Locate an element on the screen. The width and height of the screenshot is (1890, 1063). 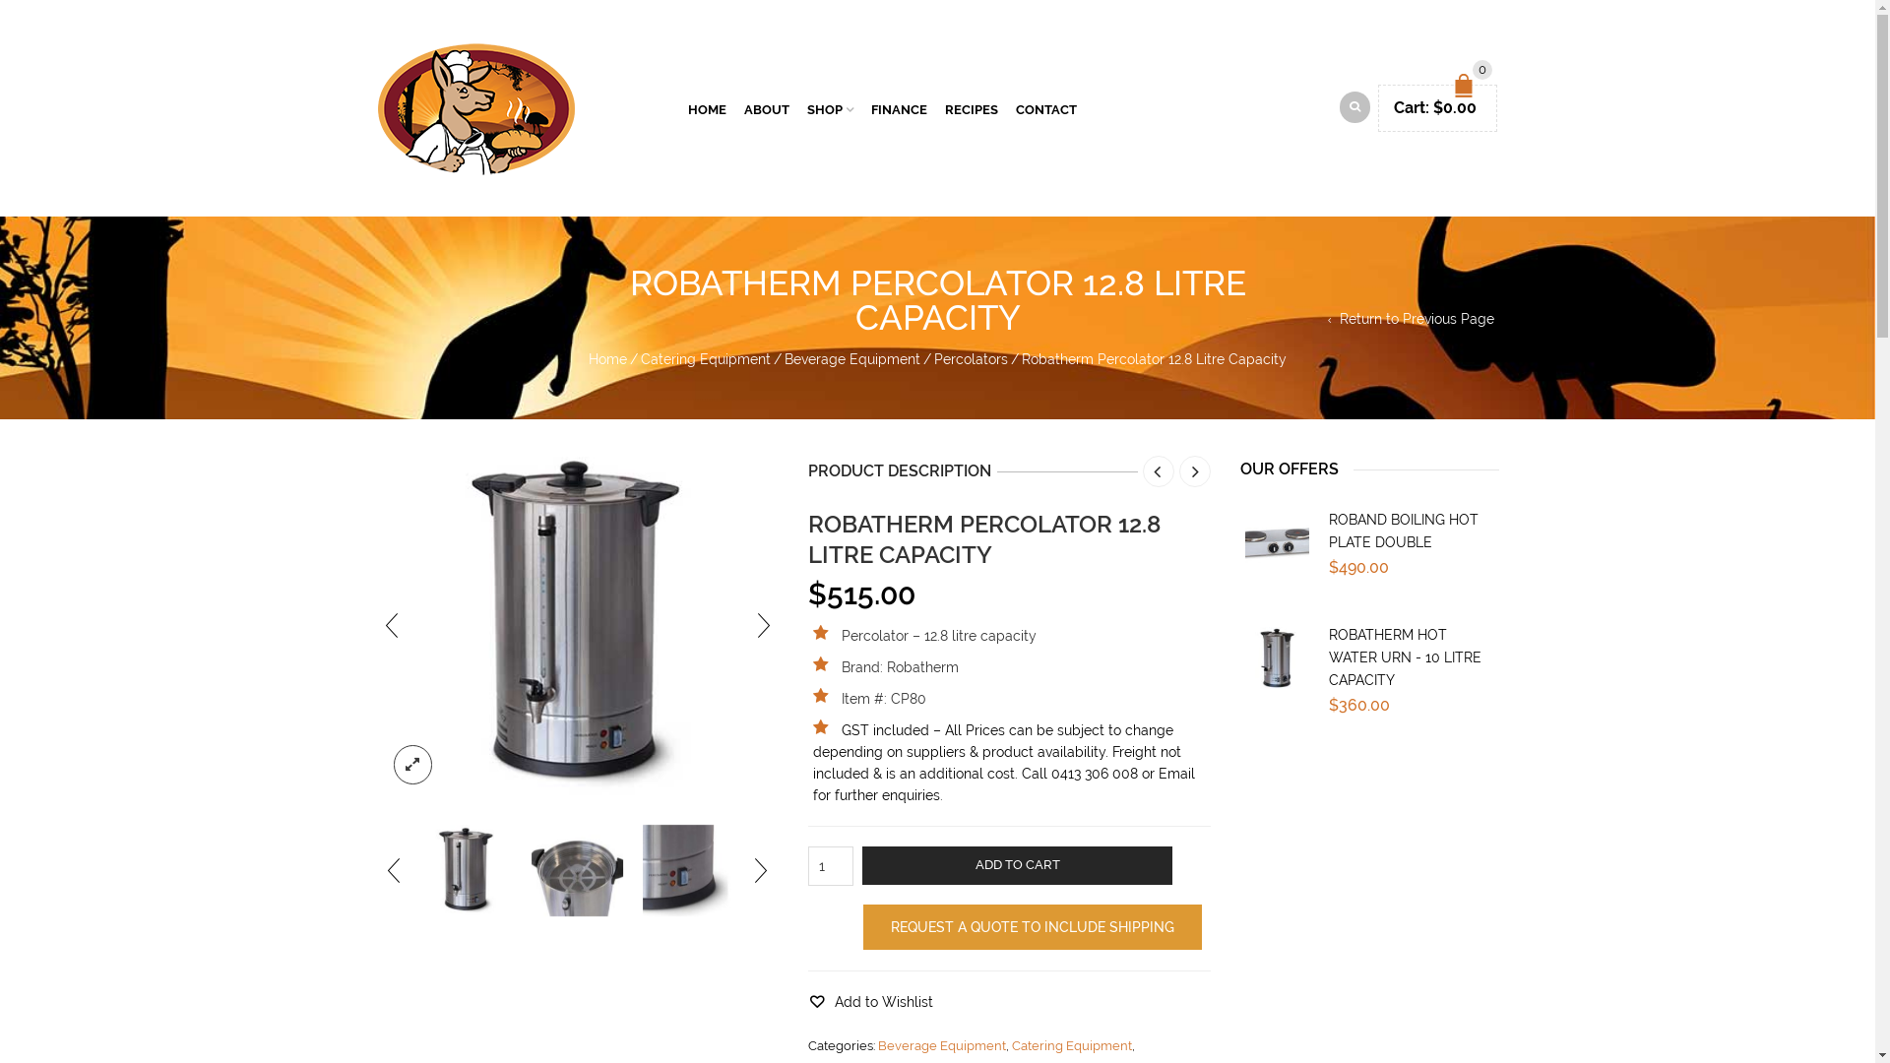
Beverage Equipment is located at coordinates (942, 1045).